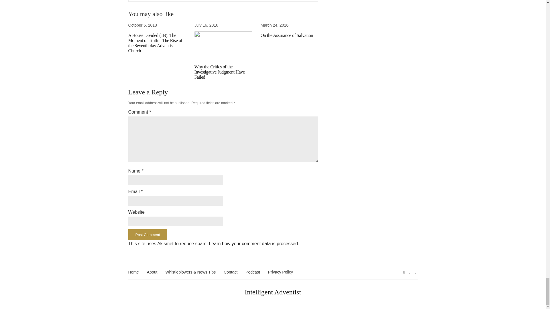 This screenshot has width=550, height=309. What do you see at coordinates (148, 235) in the screenshot?
I see `Post Comment` at bounding box center [148, 235].